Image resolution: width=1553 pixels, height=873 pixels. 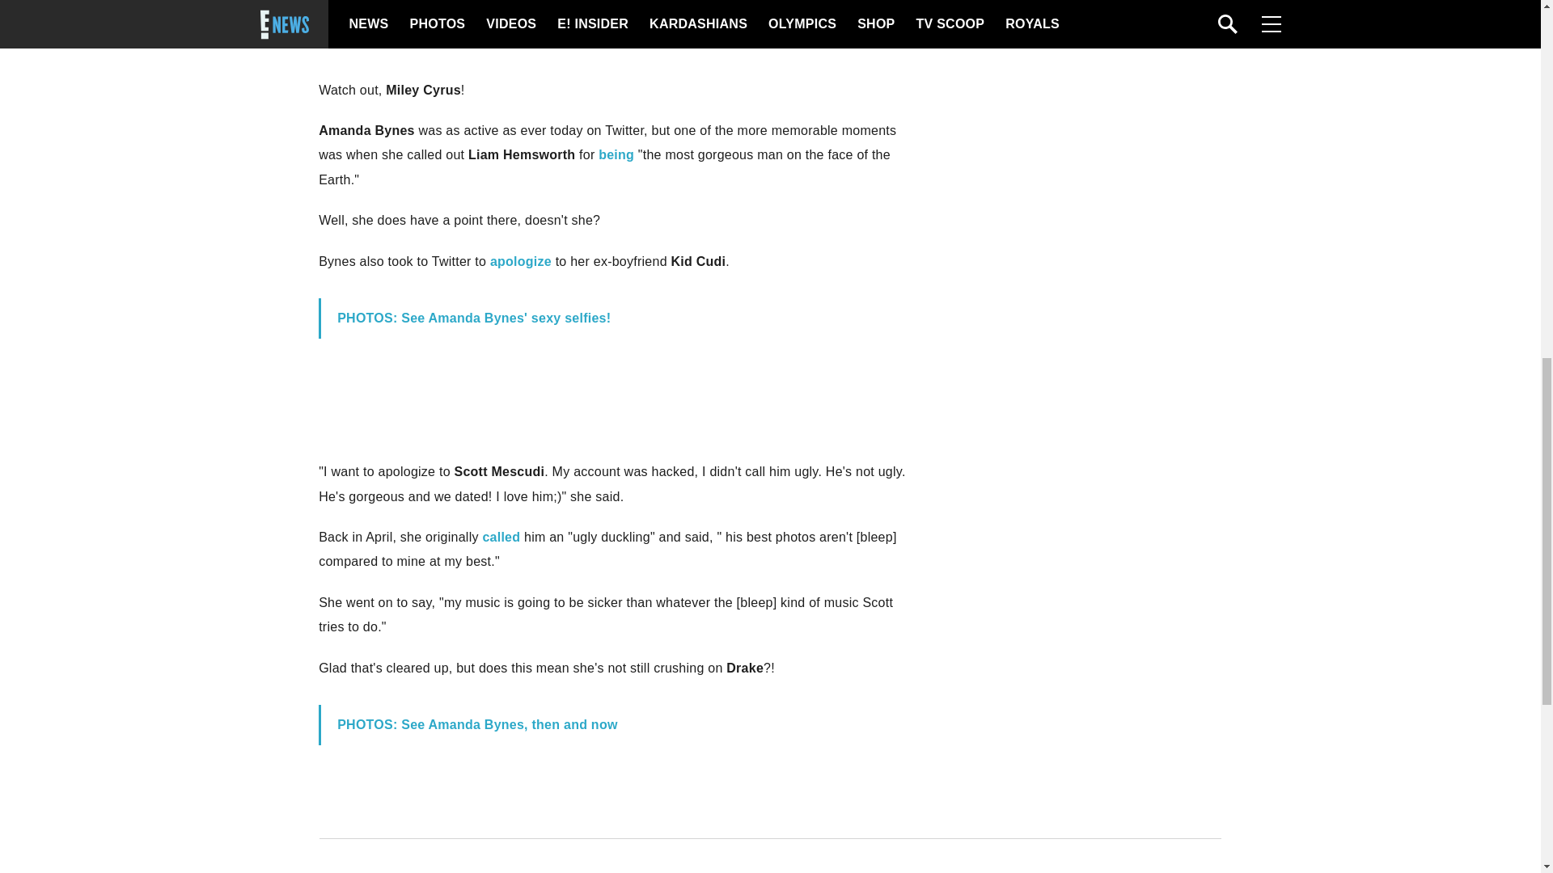 What do you see at coordinates (501, 537) in the screenshot?
I see `called` at bounding box center [501, 537].